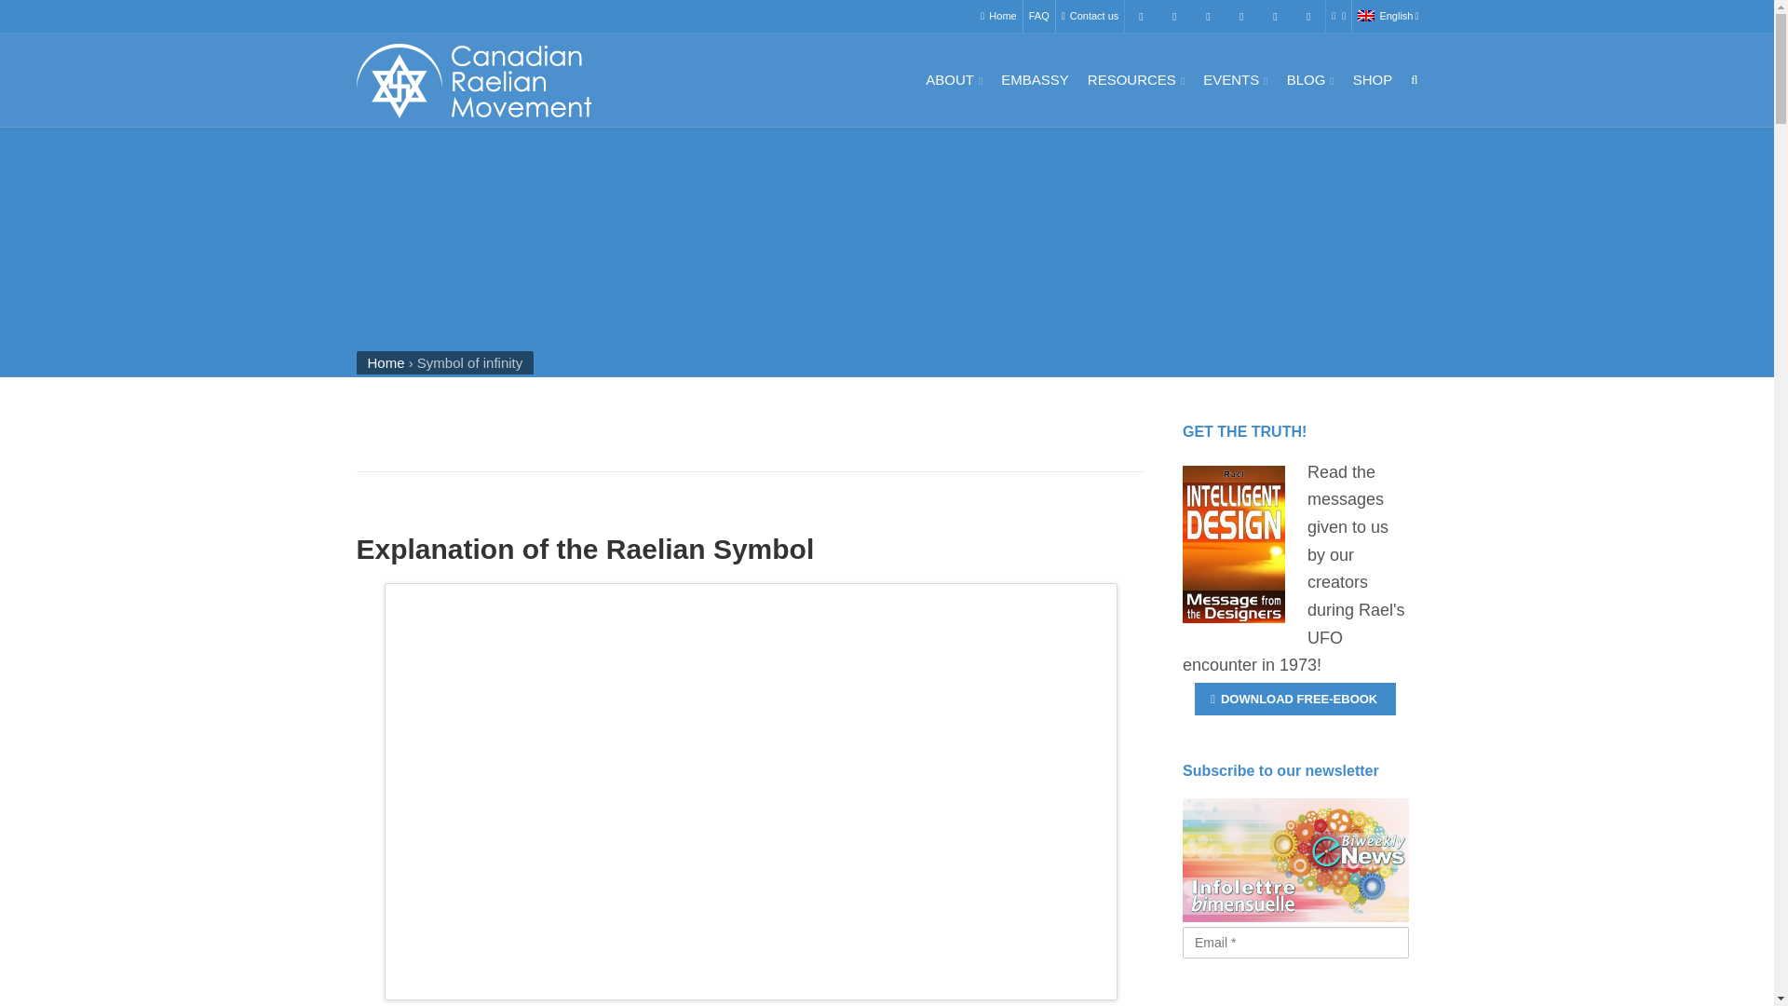 Image resolution: width=1788 pixels, height=1006 pixels. I want to click on English, so click(1388, 16).